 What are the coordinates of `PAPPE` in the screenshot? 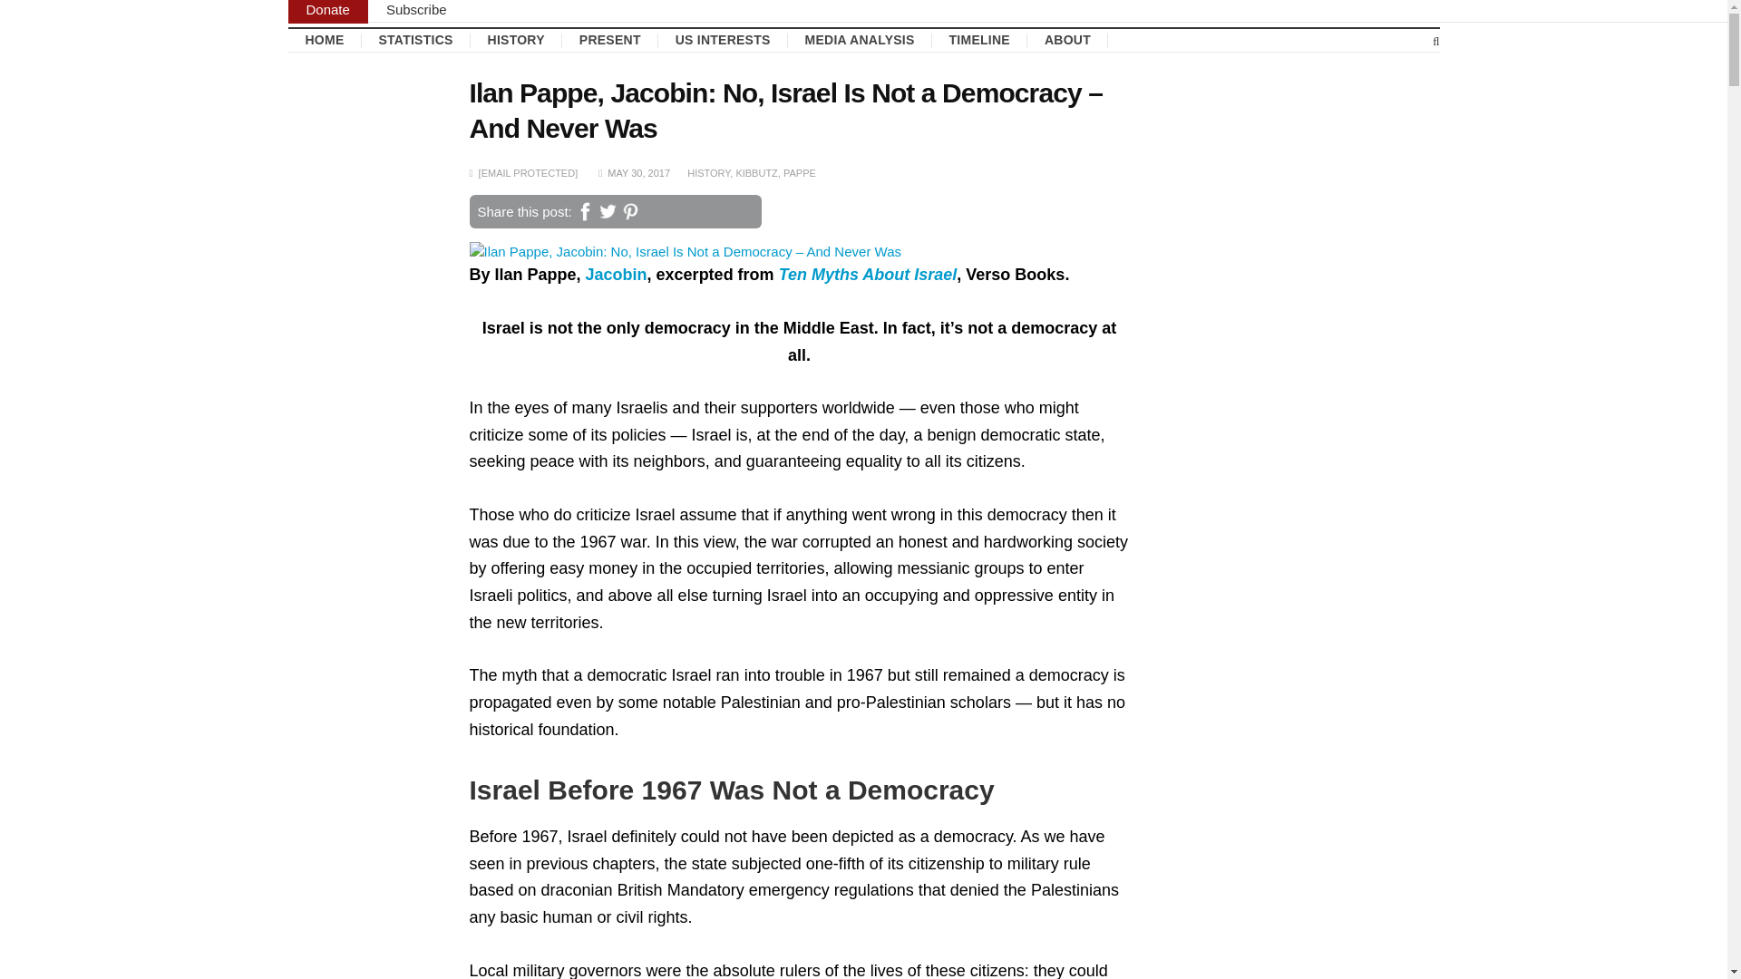 It's located at (800, 171).